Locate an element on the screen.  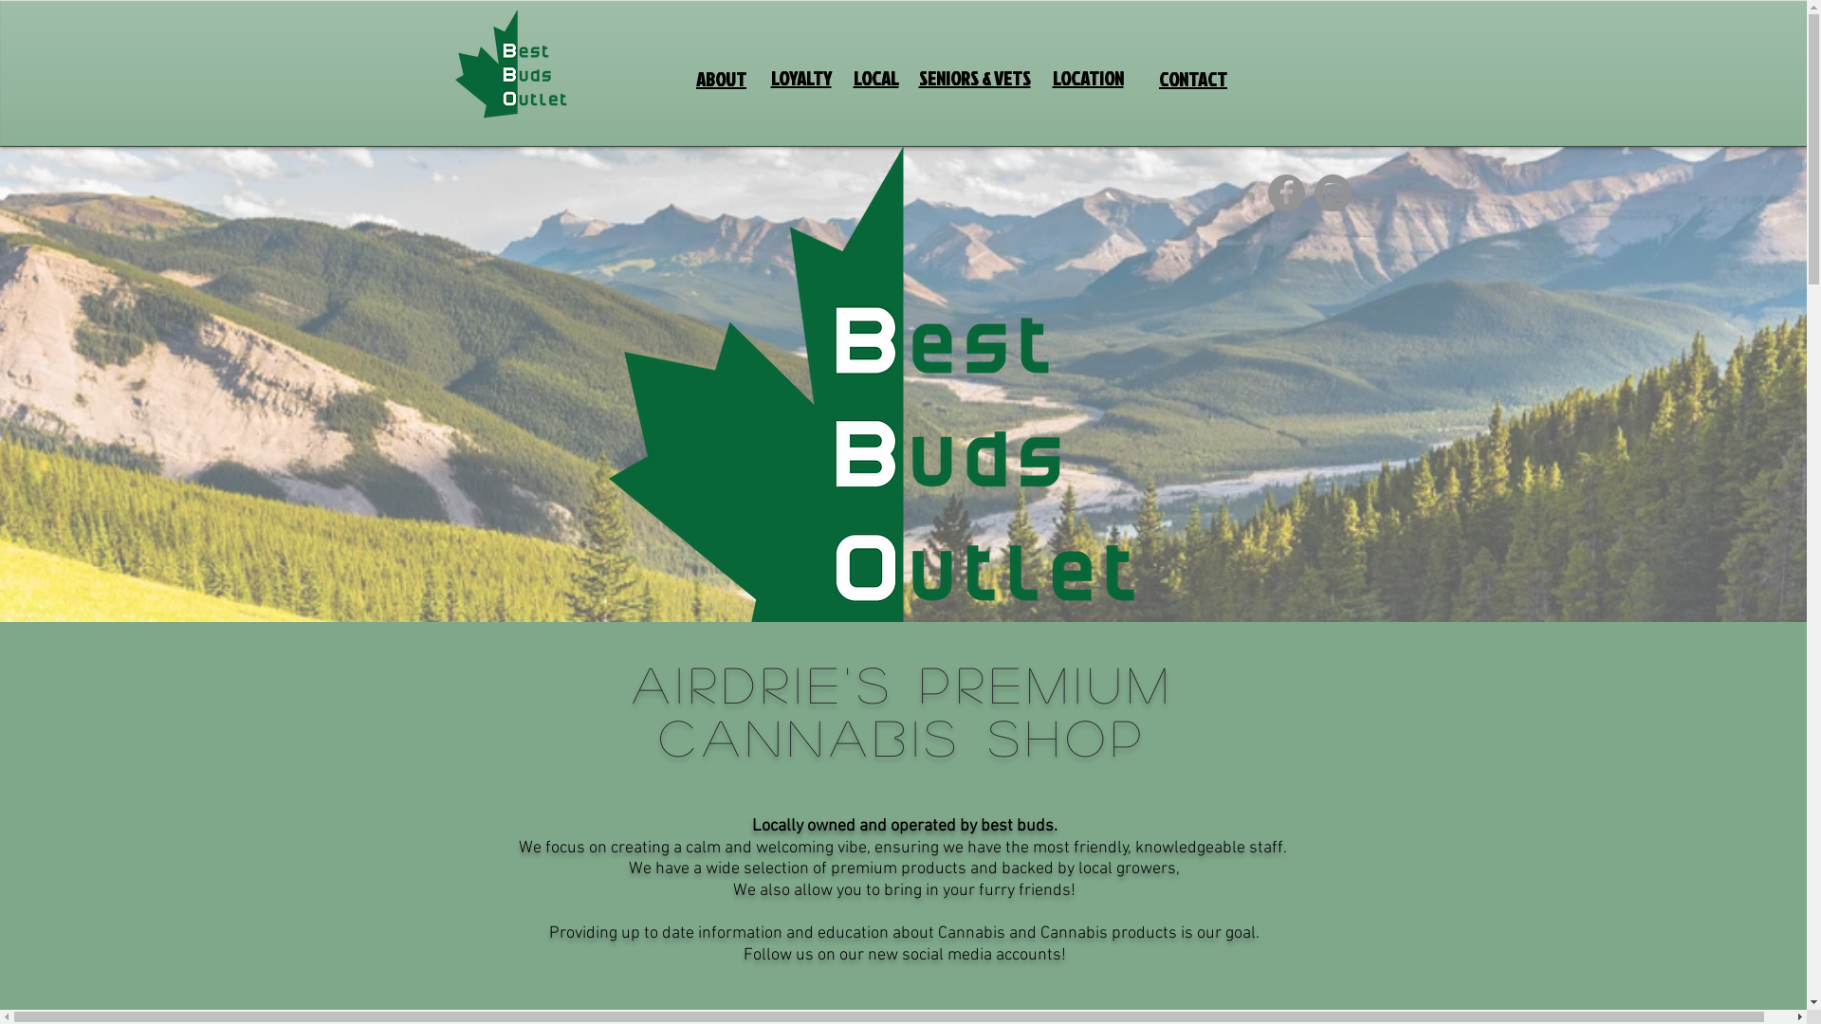
LOYALTY is located at coordinates (800, 79).